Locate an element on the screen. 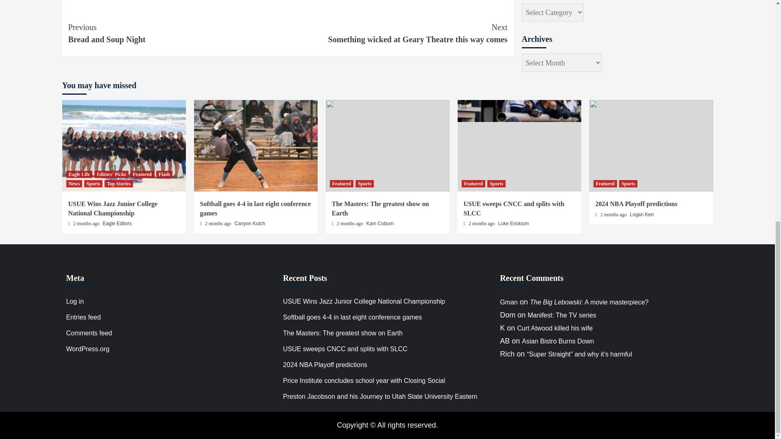 This screenshot has width=781, height=439. Posts by Logan Kerr is located at coordinates (642, 214).